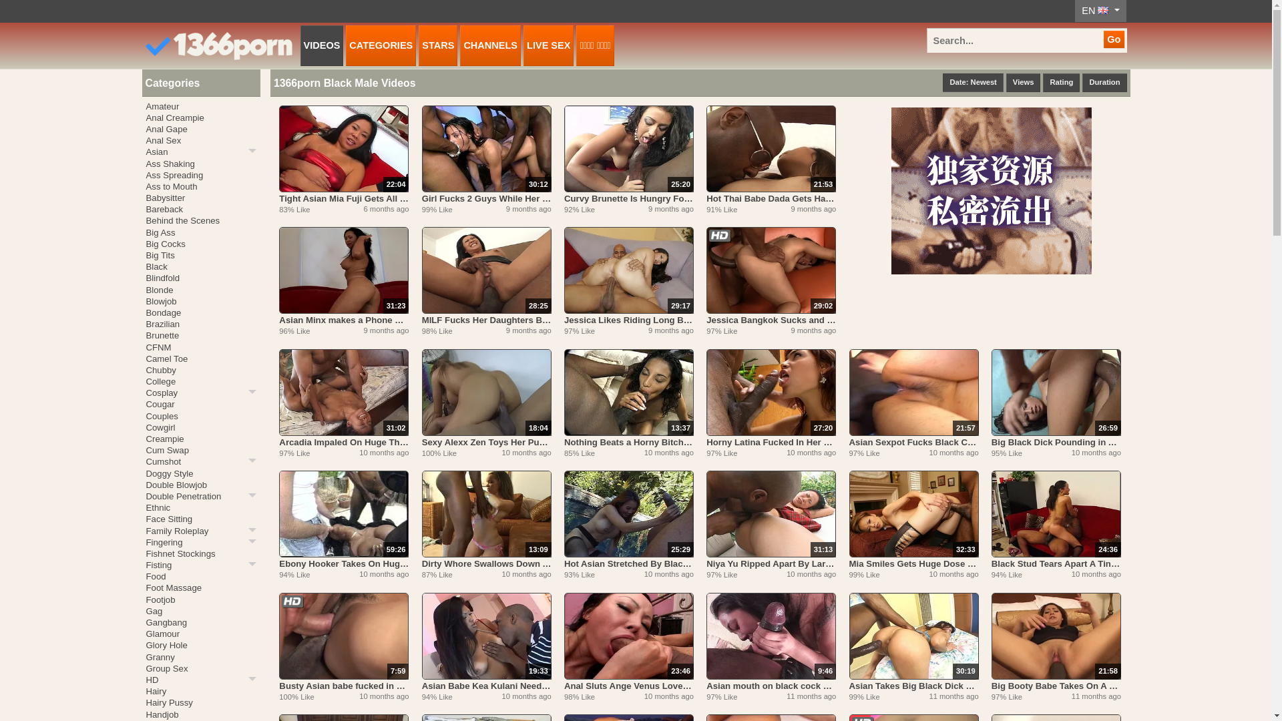 The height and width of the screenshot is (721, 1282). I want to click on Niya Yu Ripped Apart By Large Black Cock, so click(771, 563).